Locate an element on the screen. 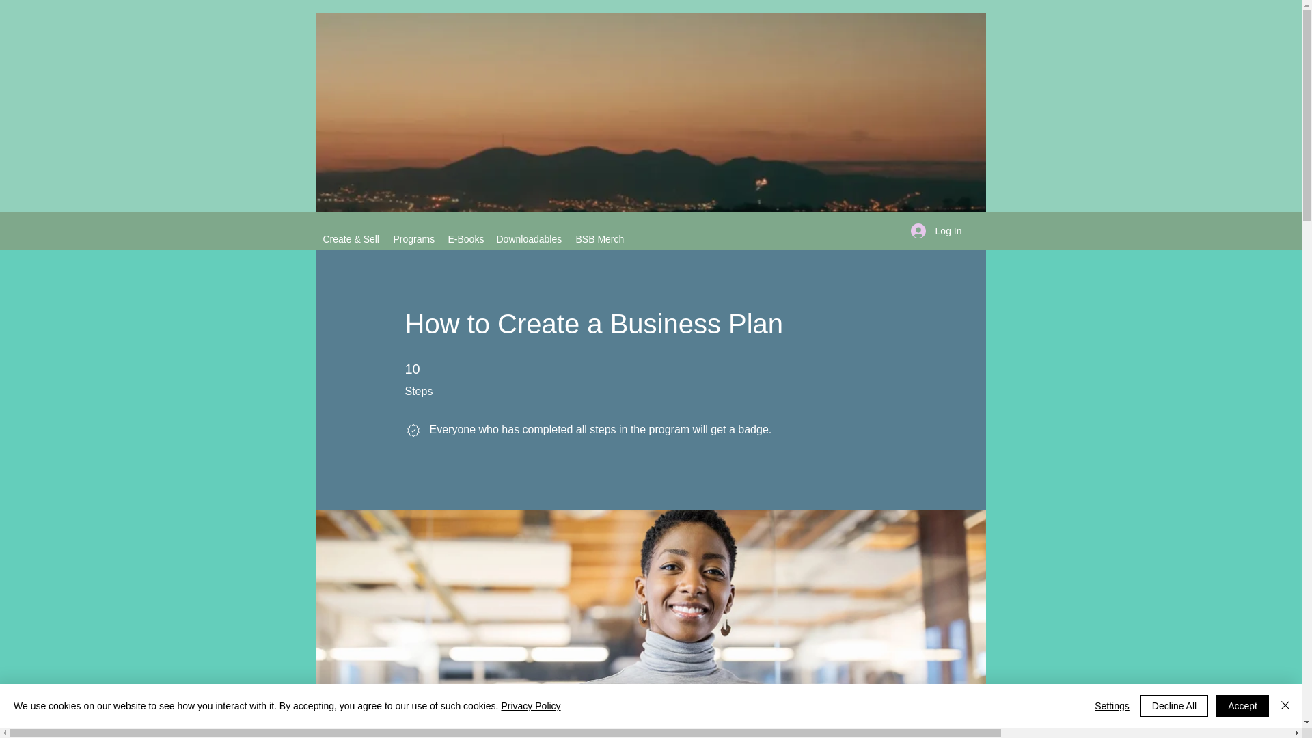 This screenshot has width=1312, height=738. E-Books is located at coordinates (465, 239).